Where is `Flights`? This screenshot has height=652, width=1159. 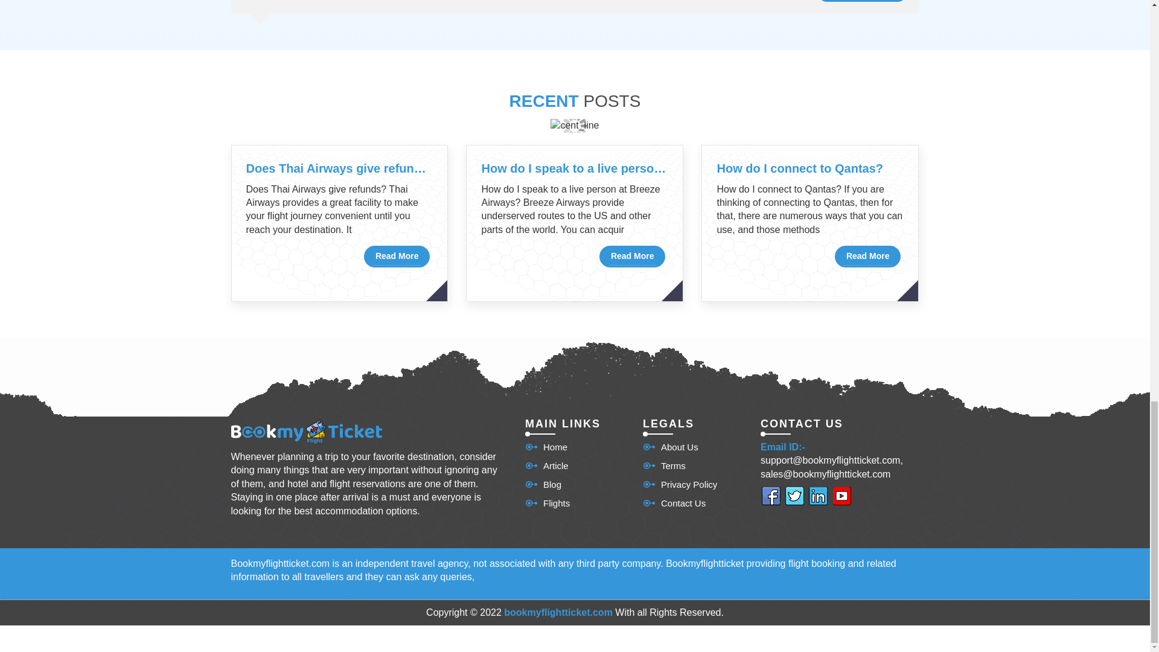 Flights is located at coordinates (547, 502).